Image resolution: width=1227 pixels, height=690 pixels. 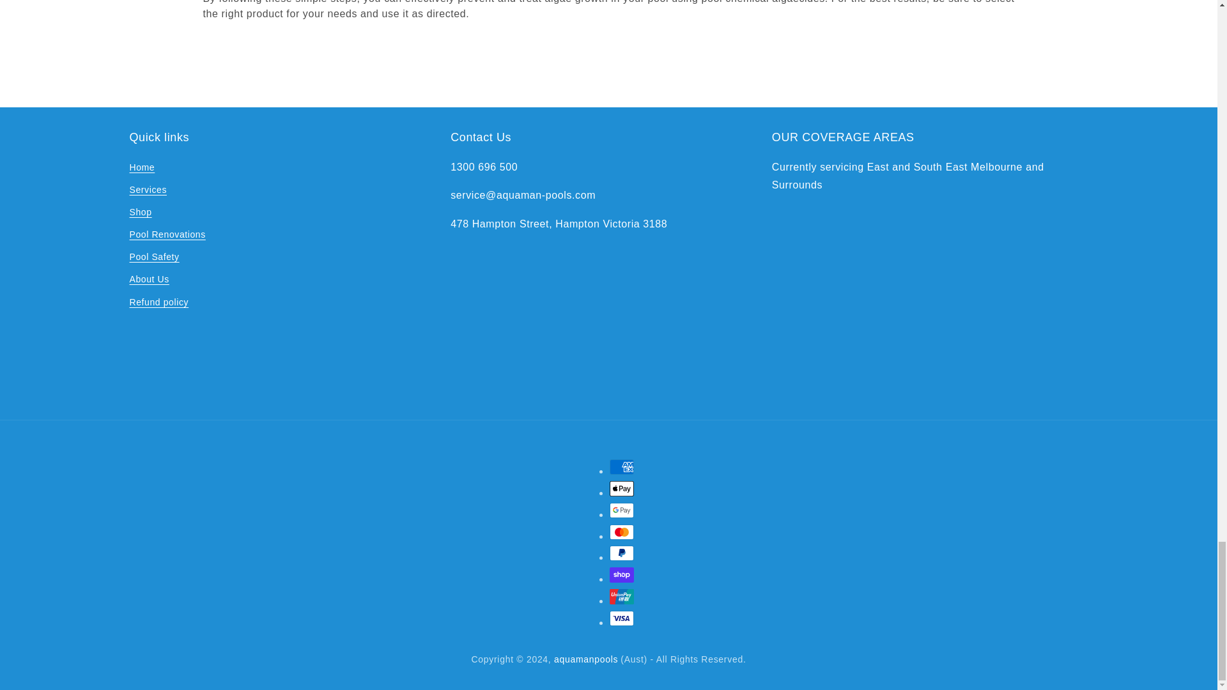 I want to click on Apple Pay, so click(x=622, y=488).